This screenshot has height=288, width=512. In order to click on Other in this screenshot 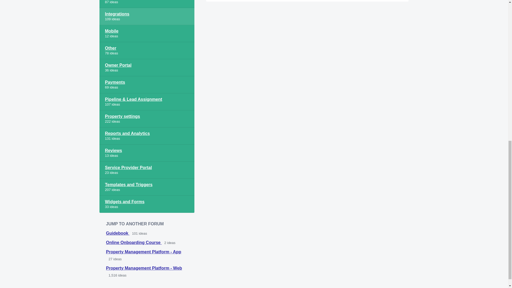, I will do `click(147, 51)`.